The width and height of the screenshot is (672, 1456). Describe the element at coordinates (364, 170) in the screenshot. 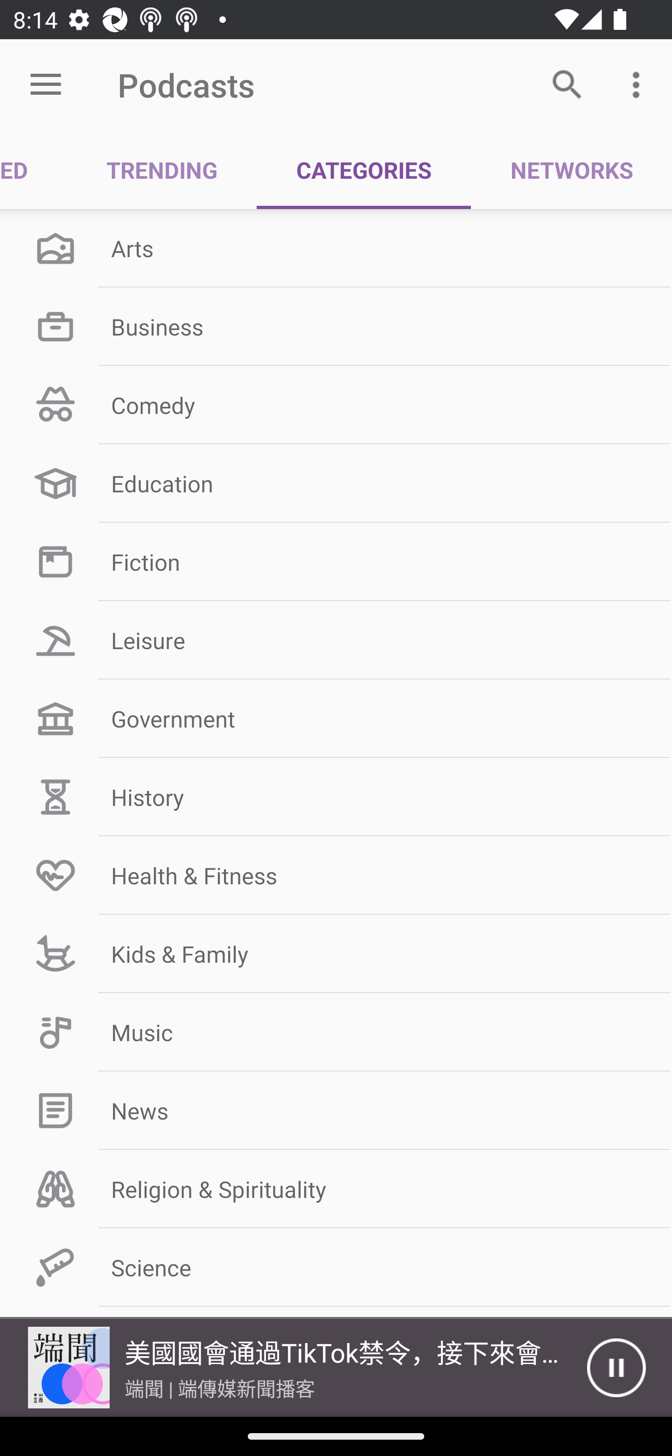

I see `CATEGORIES` at that location.